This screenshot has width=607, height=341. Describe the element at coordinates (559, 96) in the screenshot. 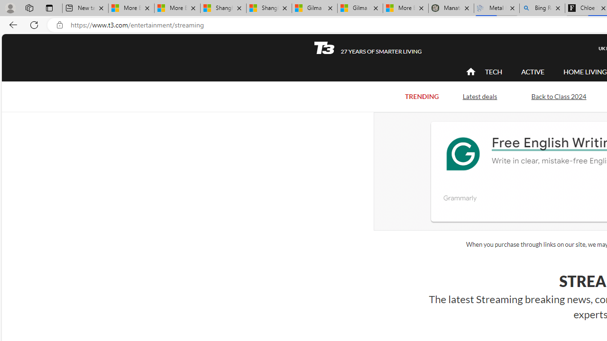

I see `Back to Class 2024` at that location.